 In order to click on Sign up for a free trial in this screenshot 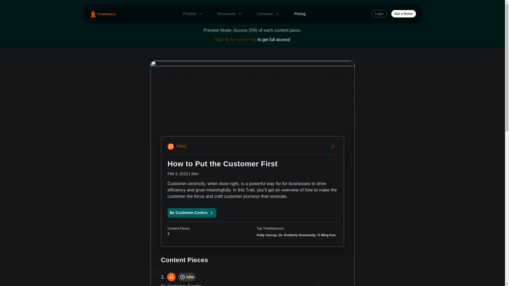, I will do `click(235, 39)`.